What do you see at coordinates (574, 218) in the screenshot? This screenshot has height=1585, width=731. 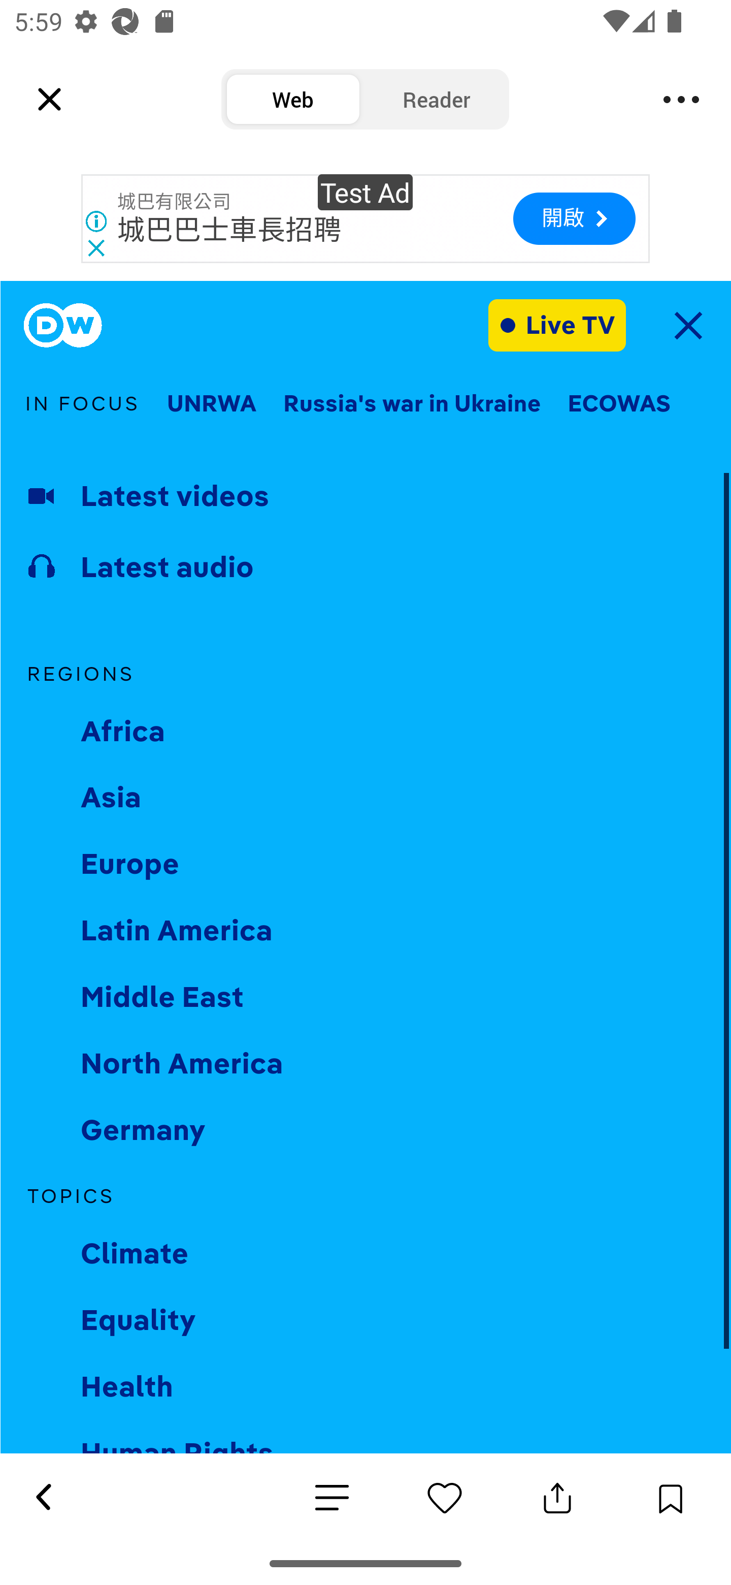 I see `開啟` at bounding box center [574, 218].